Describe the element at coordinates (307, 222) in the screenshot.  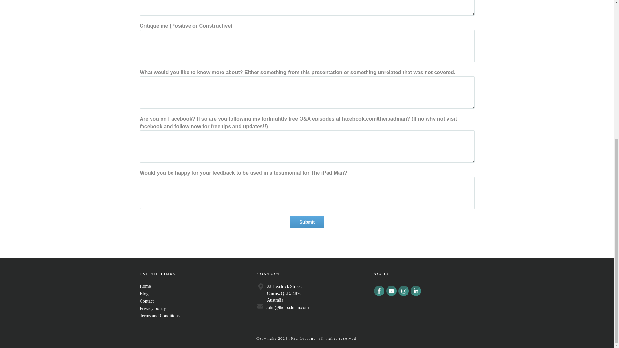
I see `Submit` at that location.